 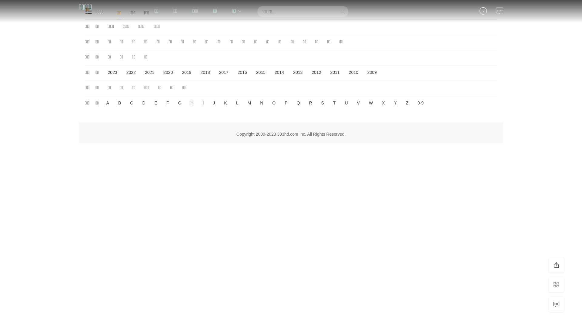 What do you see at coordinates (323, 103) in the screenshot?
I see `S` at bounding box center [323, 103].